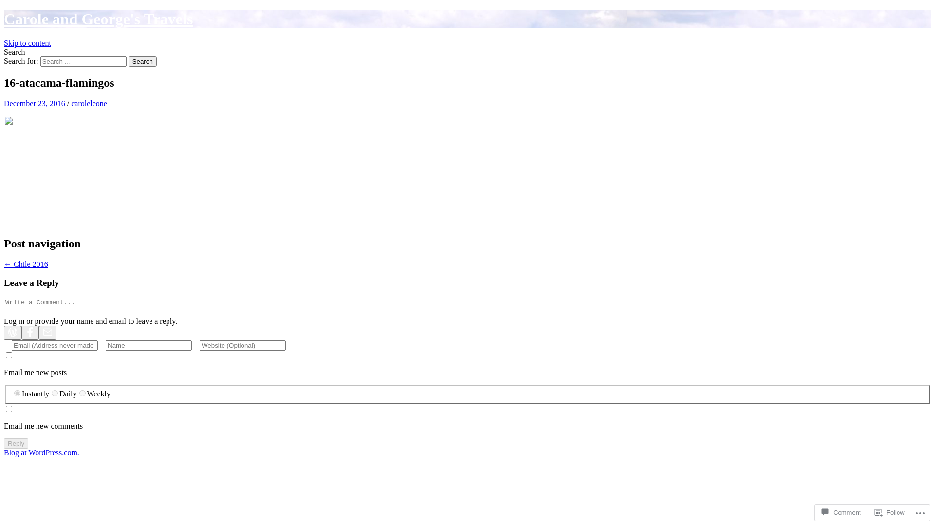  Describe the element at coordinates (89, 103) in the screenshot. I see `caroleleone` at that location.